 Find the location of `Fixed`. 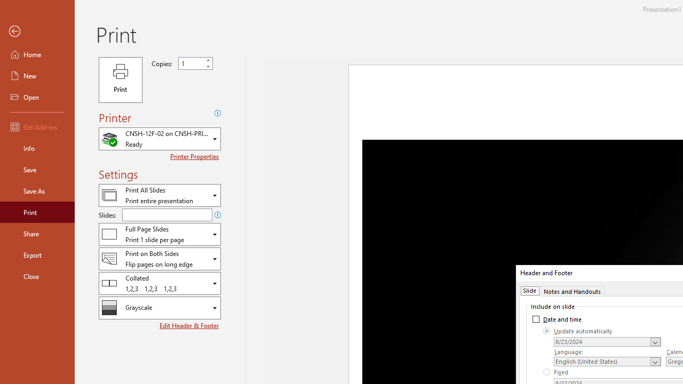

Fixed is located at coordinates (556, 372).